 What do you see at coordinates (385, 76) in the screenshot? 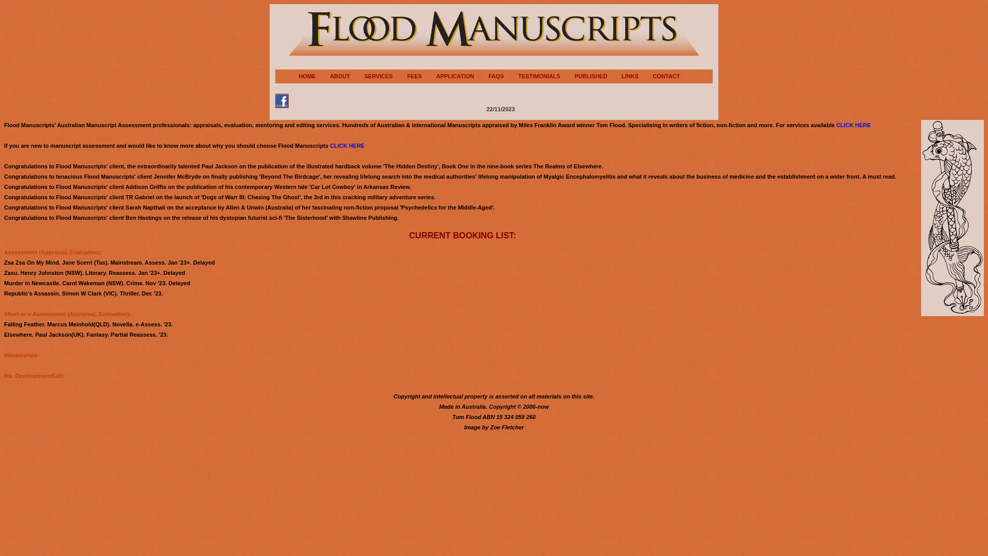
I see `SERVICES` at bounding box center [385, 76].